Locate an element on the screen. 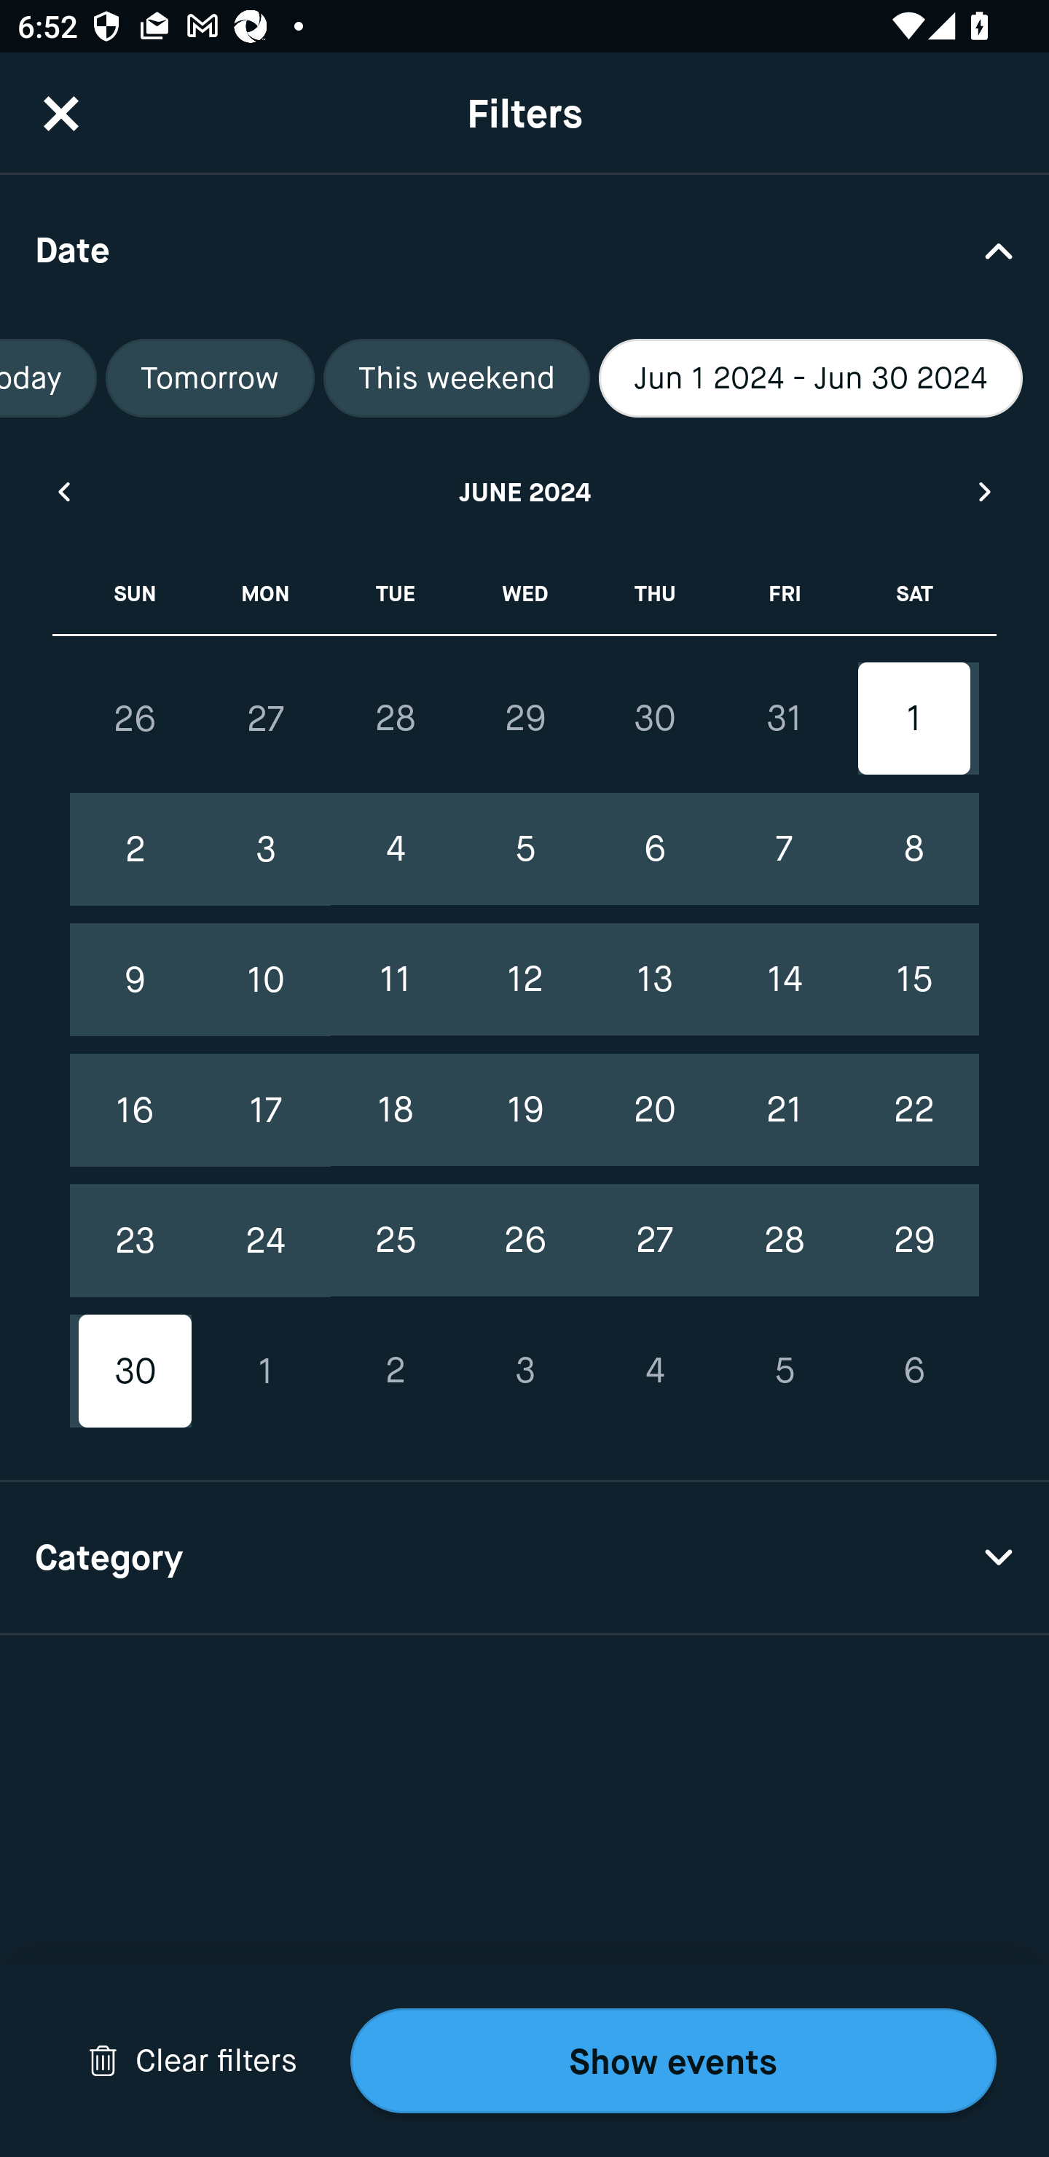 Image resolution: width=1049 pixels, height=2157 pixels. 21 is located at coordinates (784, 1109).